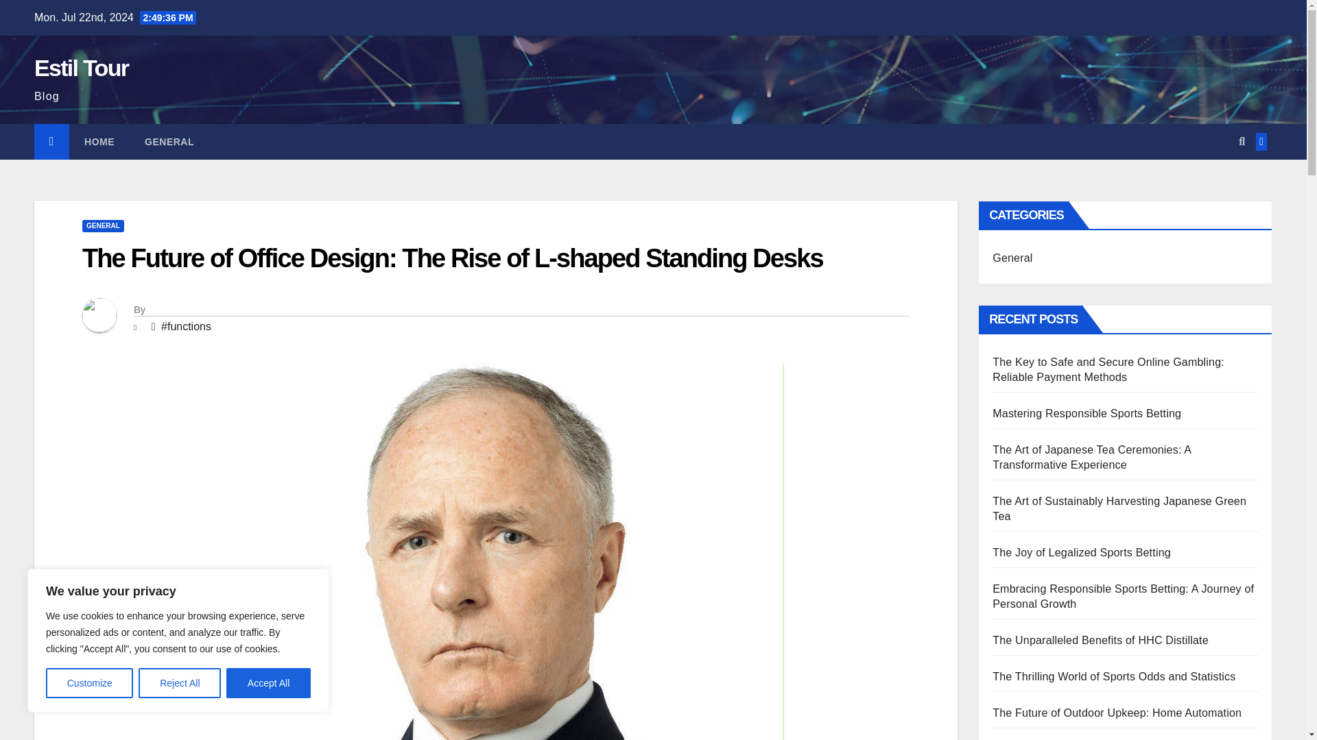 The height and width of the screenshot is (740, 1317). Describe the element at coordinates (99, 142) in the screenshot. I see `HOME` at that location.